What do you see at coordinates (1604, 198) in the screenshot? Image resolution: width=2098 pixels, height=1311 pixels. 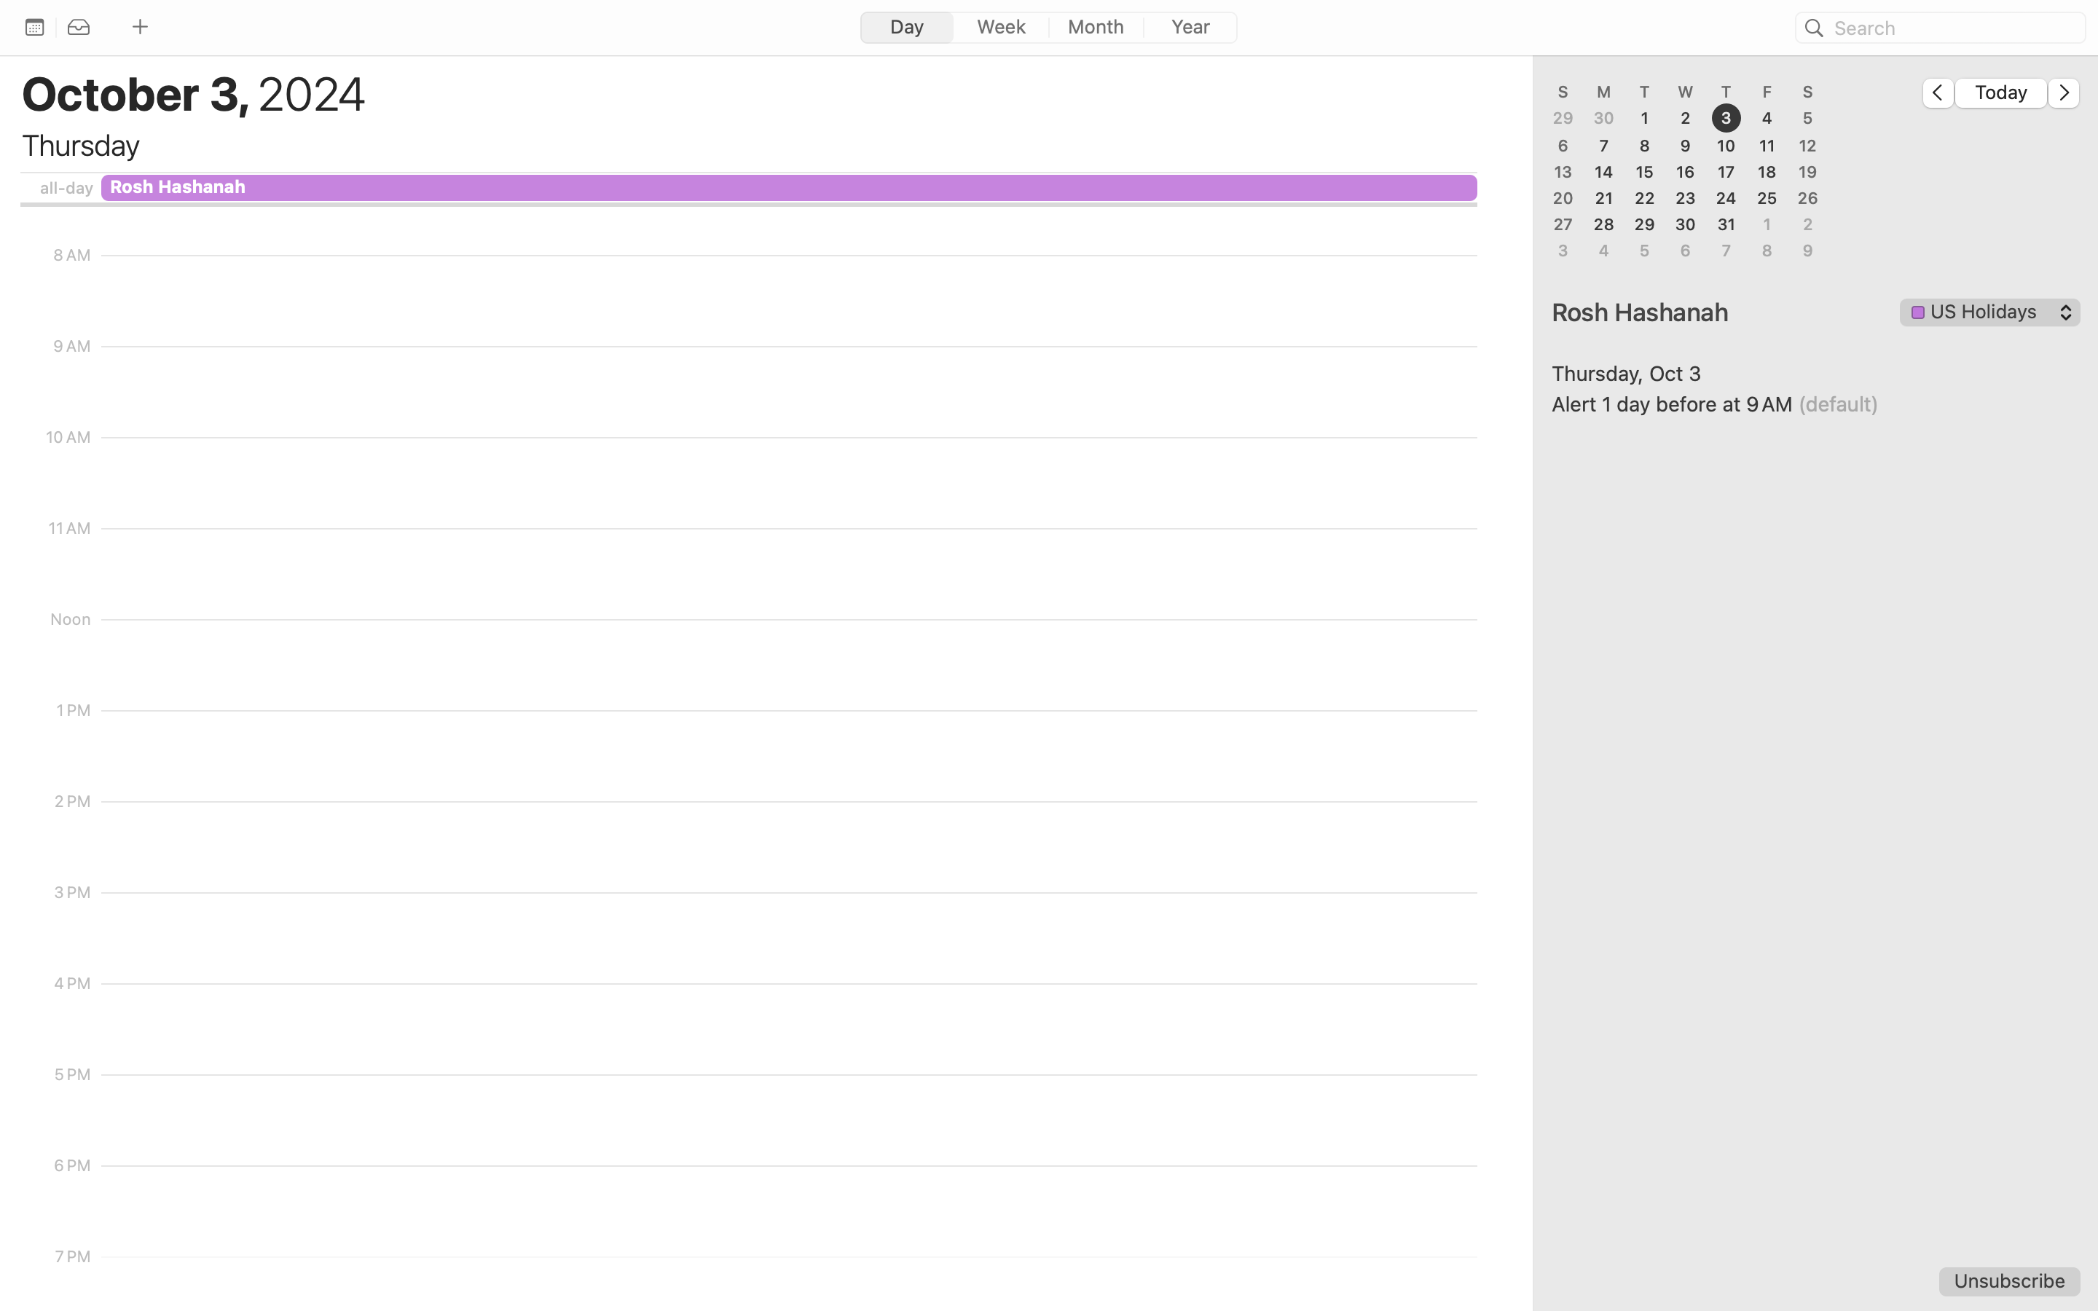 I see `21` at bounding box center [1604, 198].